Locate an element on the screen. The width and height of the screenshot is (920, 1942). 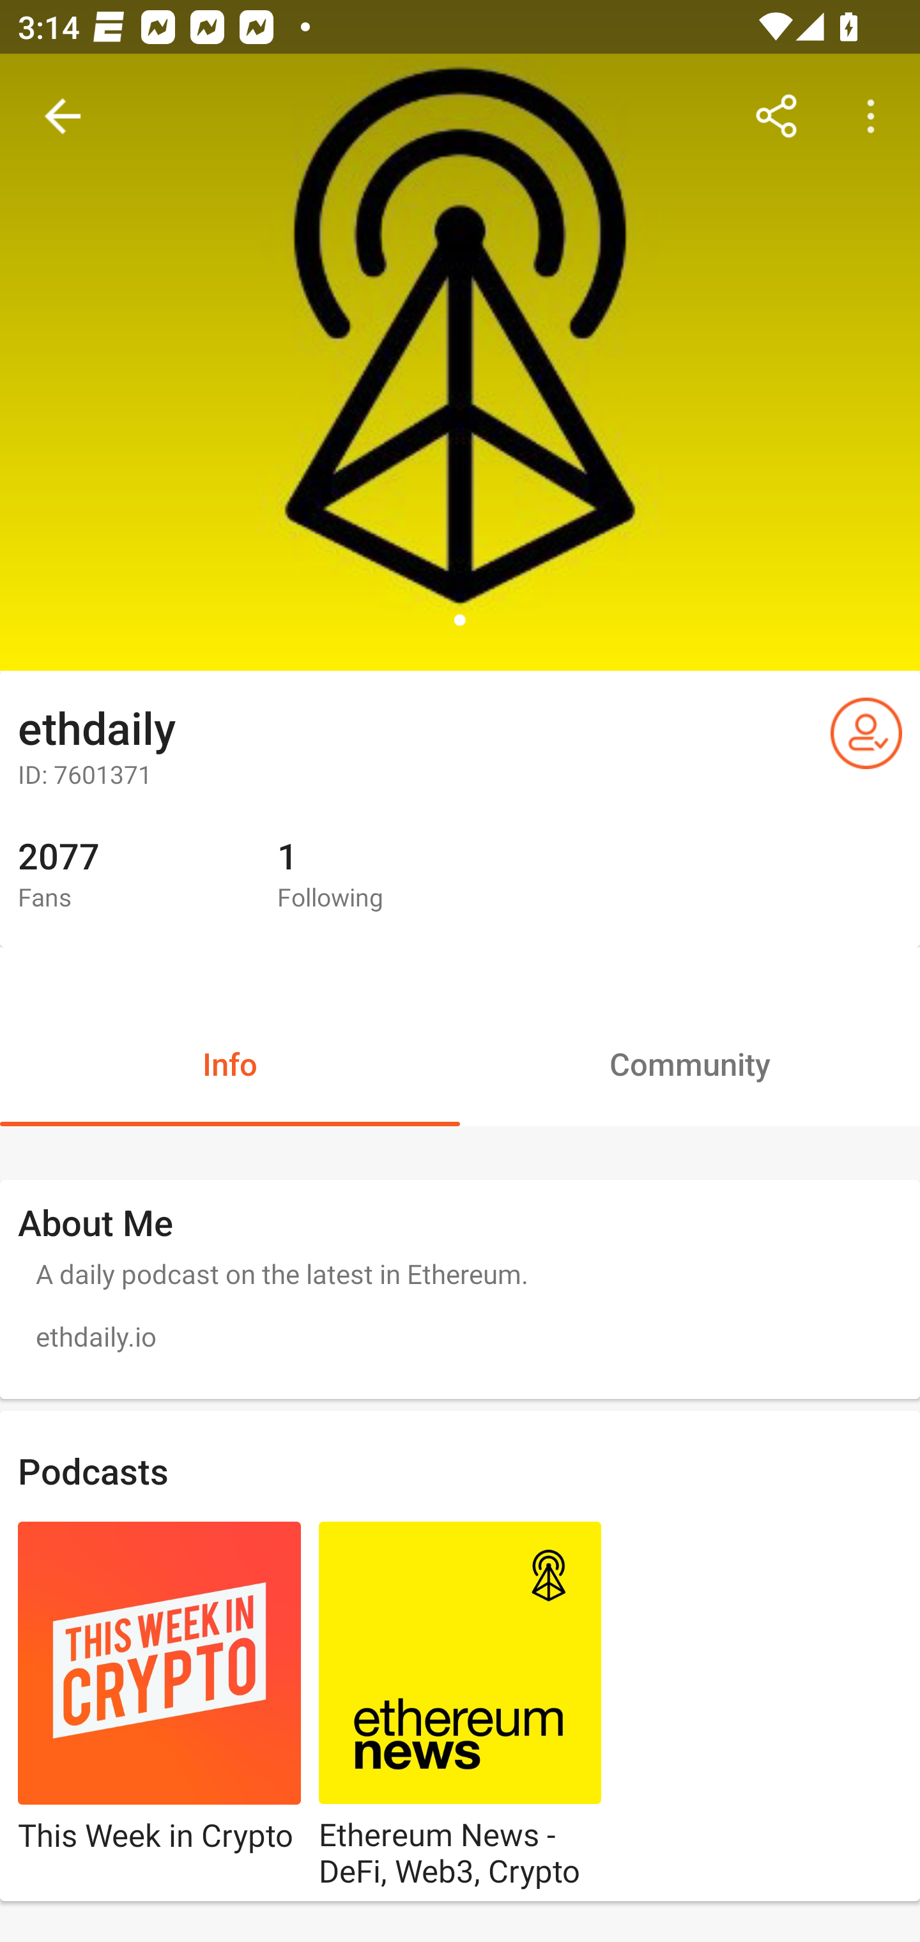
Ethereum News - DeFi, Web3, Crypto is located at coordinates (460, 1707).